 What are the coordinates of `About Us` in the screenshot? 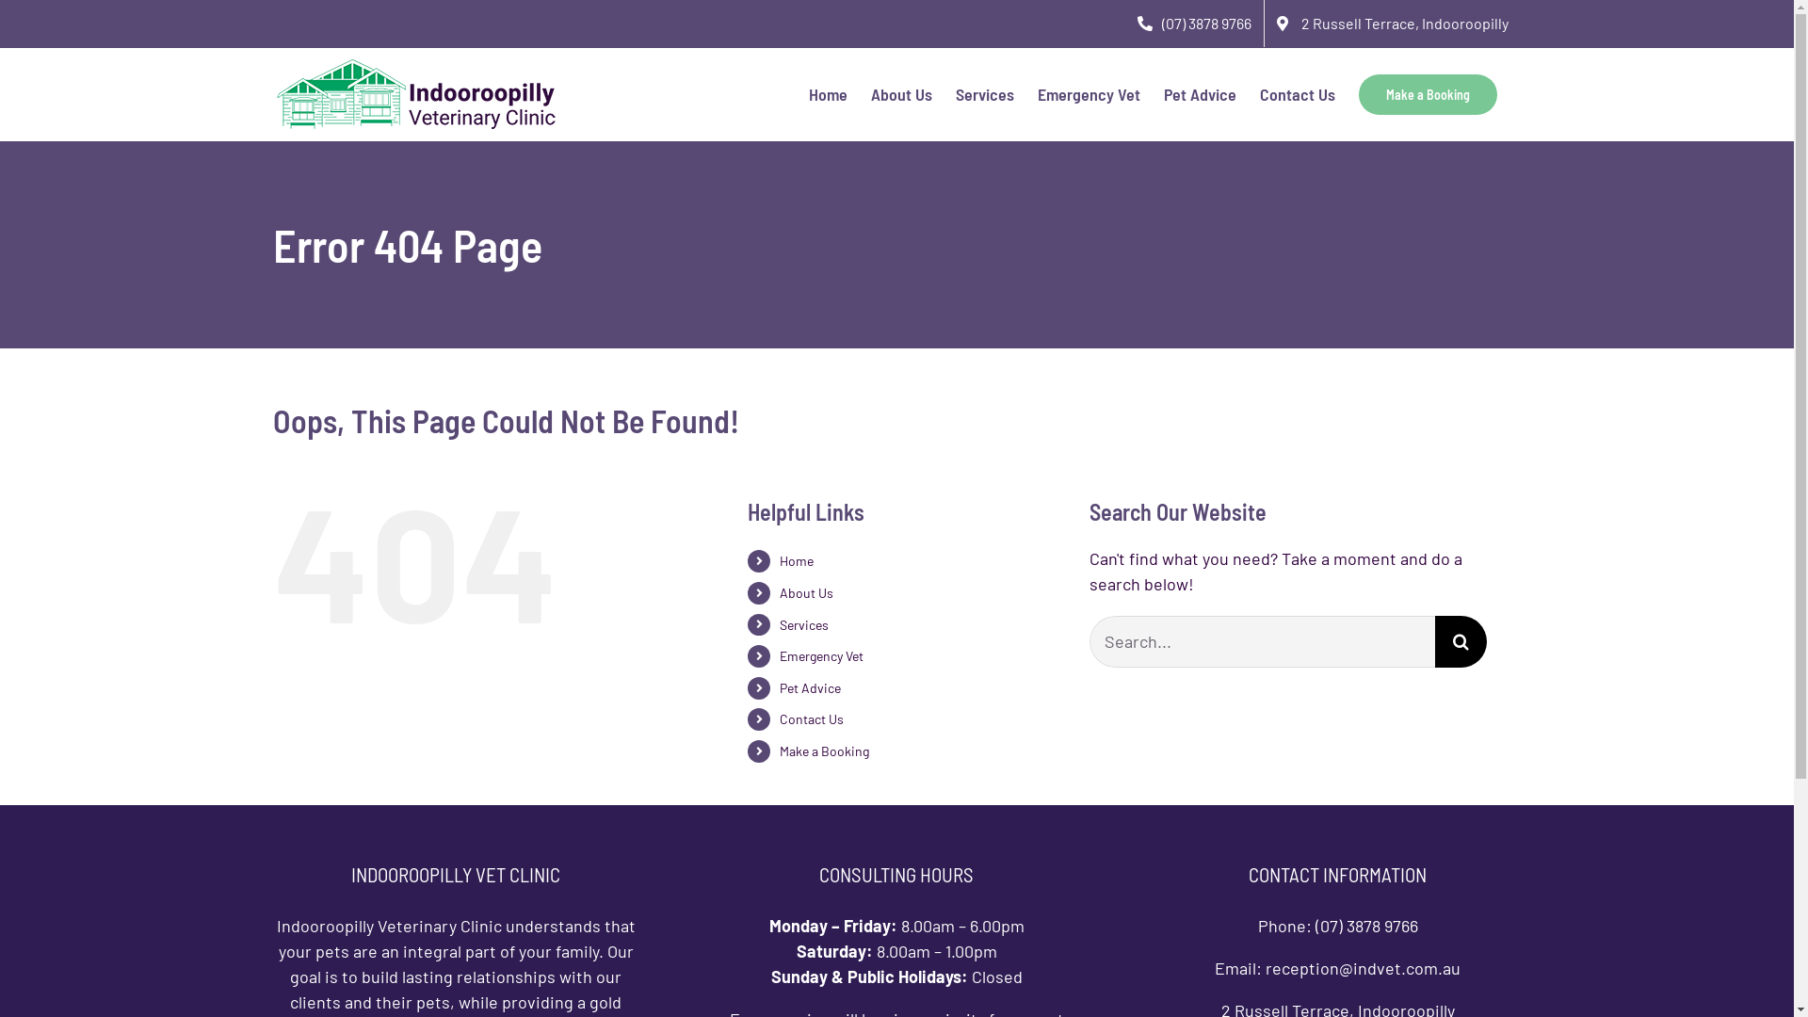 It's located at (806, 593).